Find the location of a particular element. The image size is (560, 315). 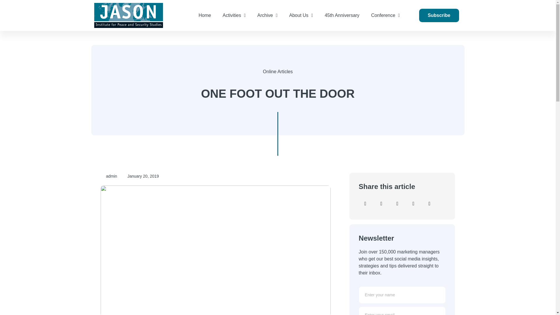

Home is located at coordinates (205, 15).